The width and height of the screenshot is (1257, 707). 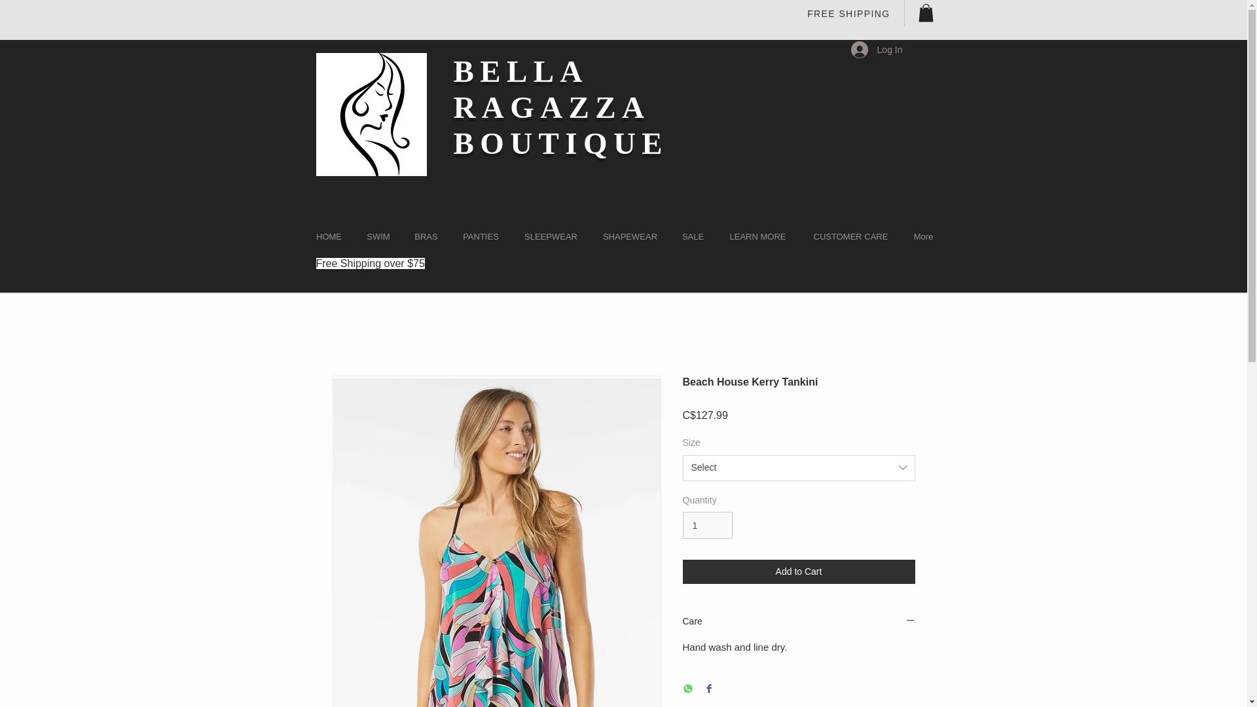 I want to click on Add to Cart, so click(x=799, y=572).